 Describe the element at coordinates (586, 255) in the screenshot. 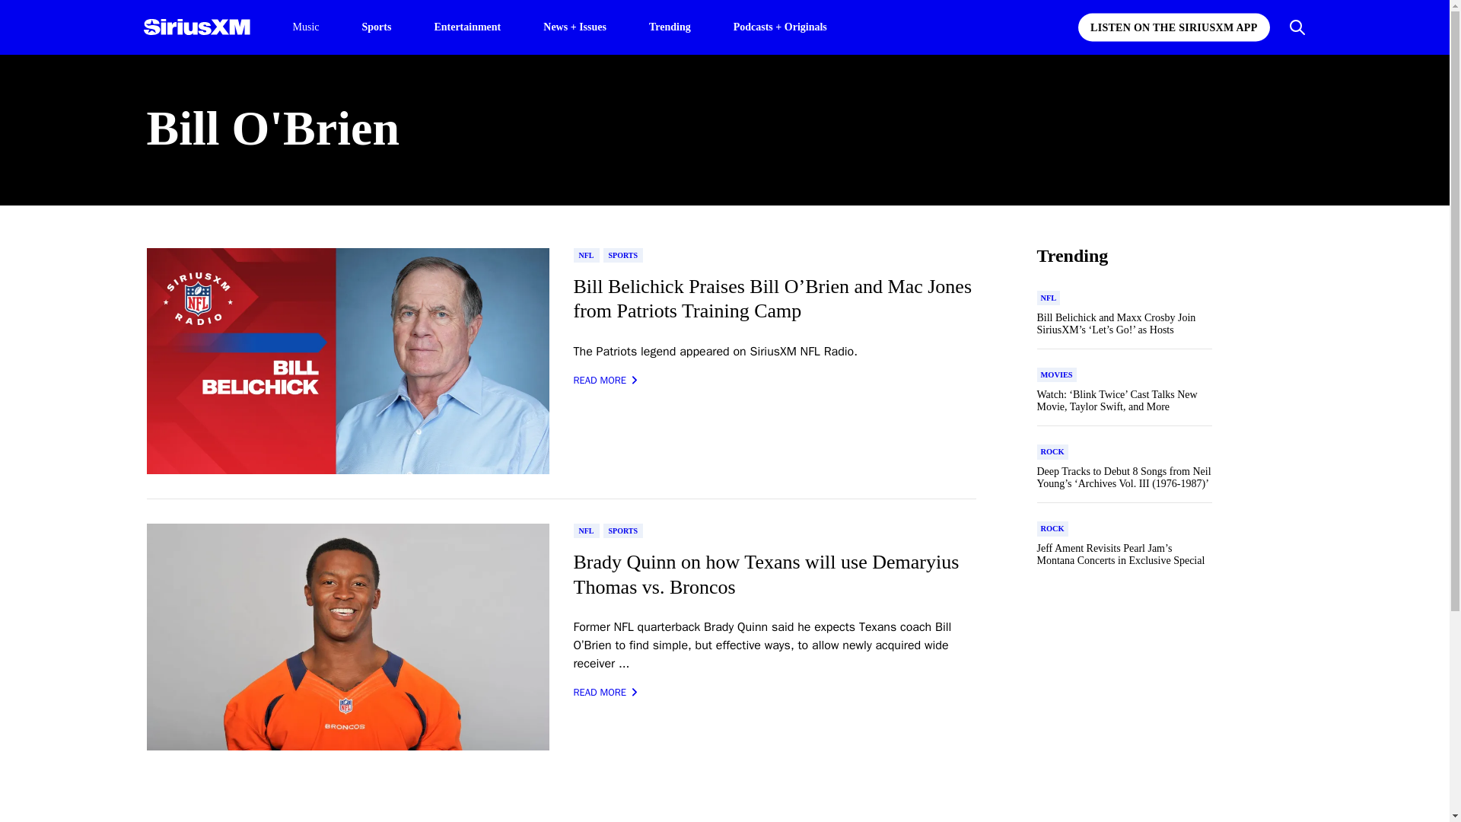

I see `NFL` at that location.